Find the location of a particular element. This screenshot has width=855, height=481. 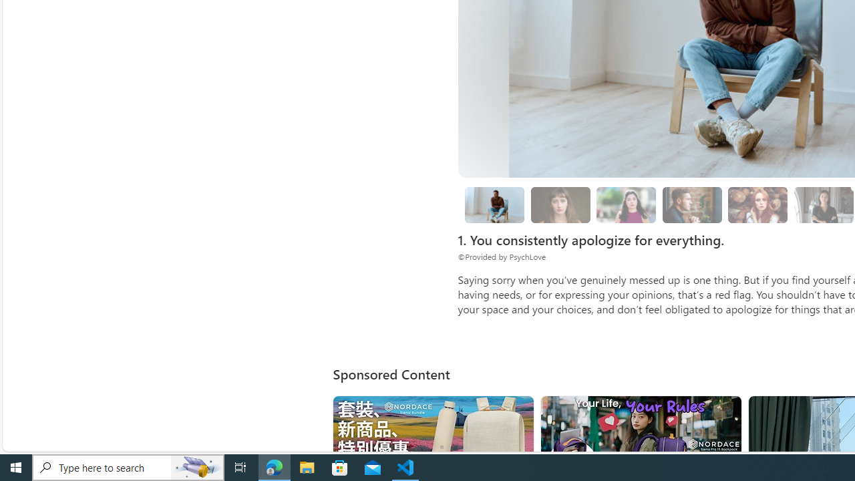

4. You can name and understand your feelings. is located at coordinates (627, 204).